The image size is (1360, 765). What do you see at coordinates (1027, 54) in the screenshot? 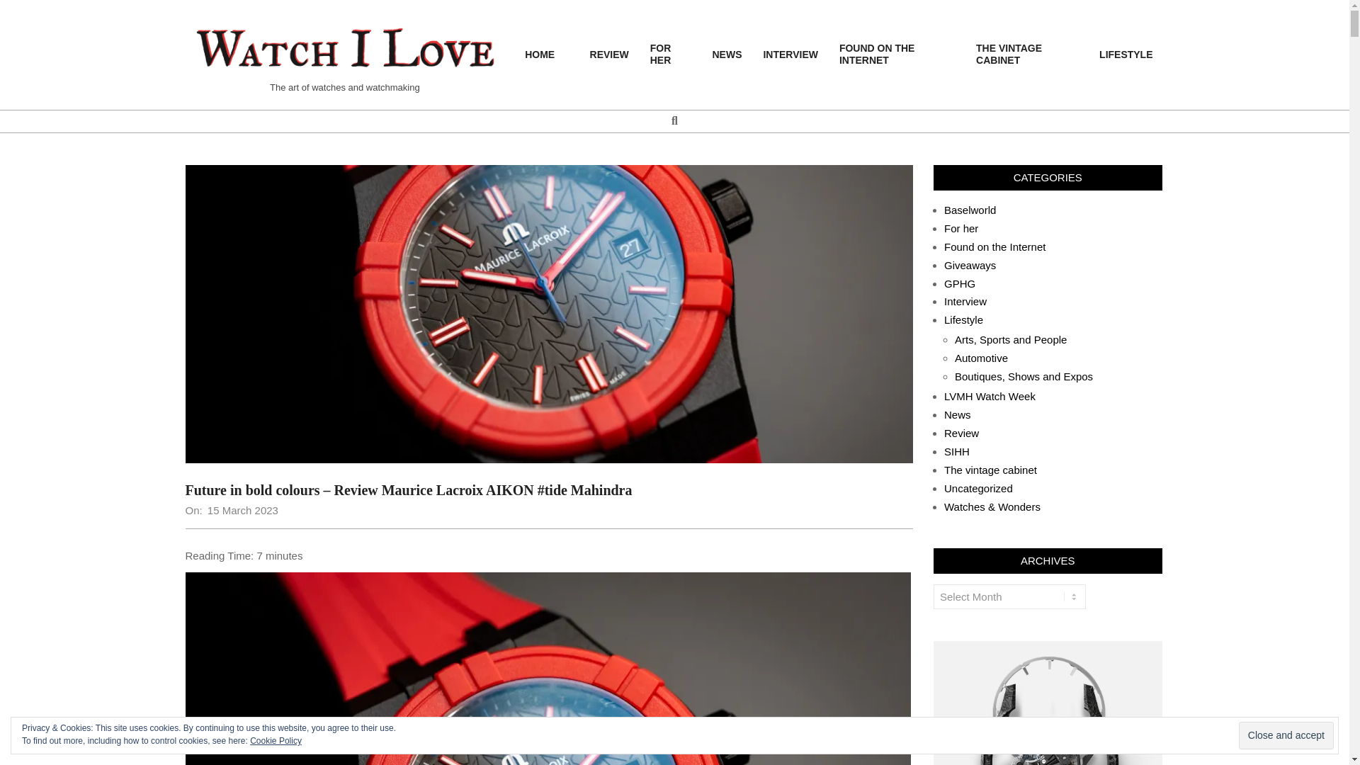
I see `THE VINTAGE CABINET` at bounding box center [1027, 54].